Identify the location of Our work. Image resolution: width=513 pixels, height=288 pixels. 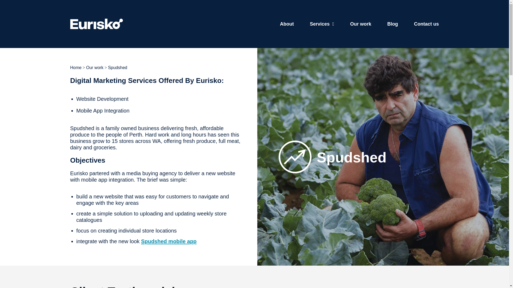
(360, 24).